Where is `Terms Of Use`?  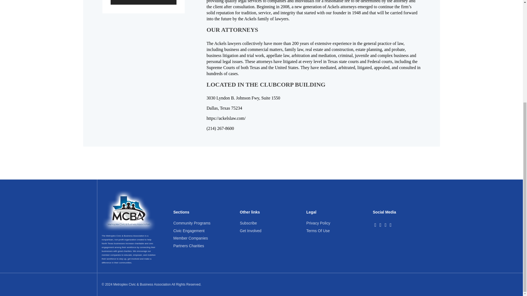 Terms Of Use is located at coordinates (318, 230).